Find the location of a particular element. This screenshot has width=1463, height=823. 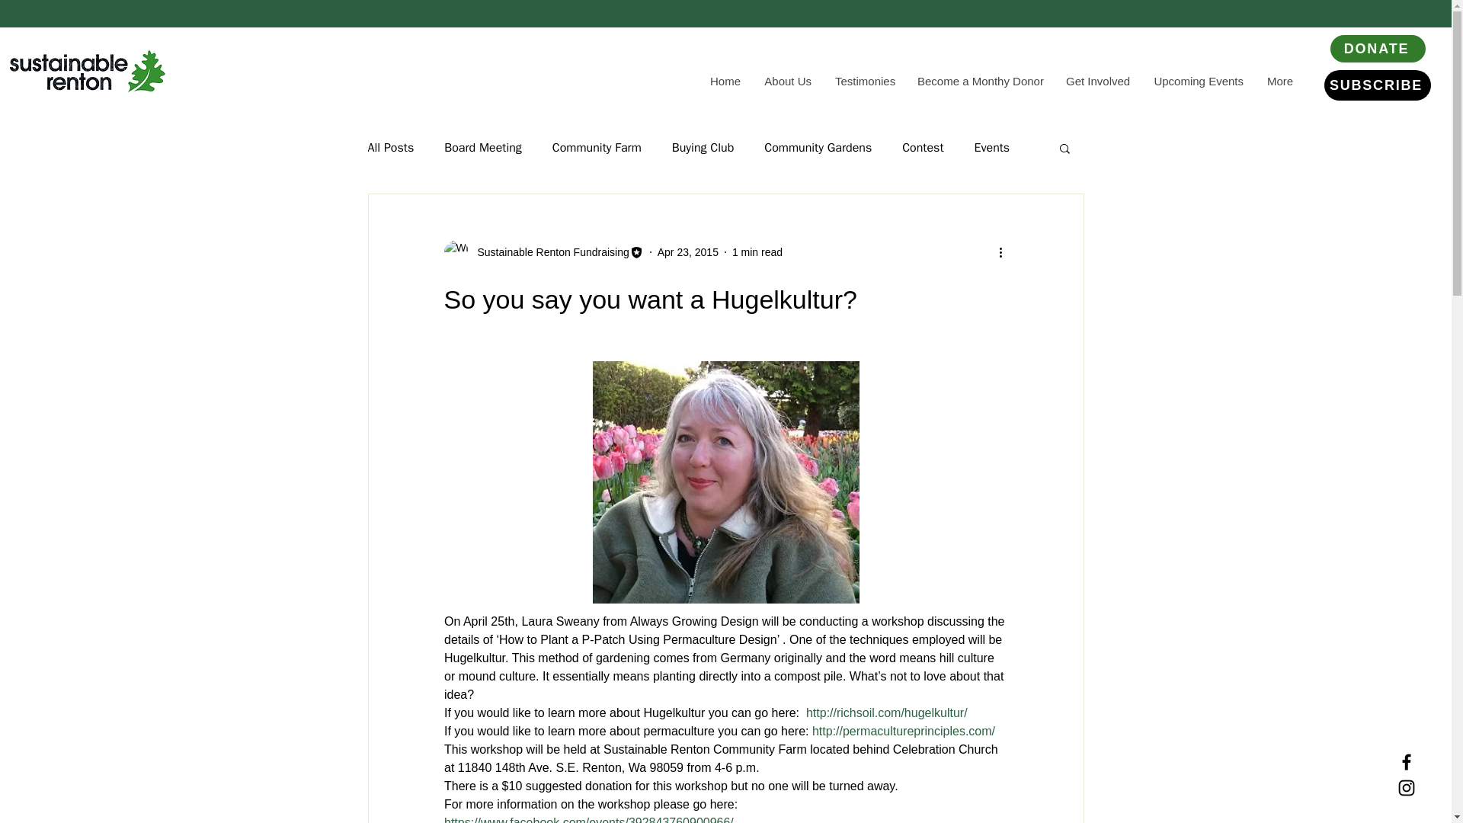

Buying Club is located at coordinates (703, 148).